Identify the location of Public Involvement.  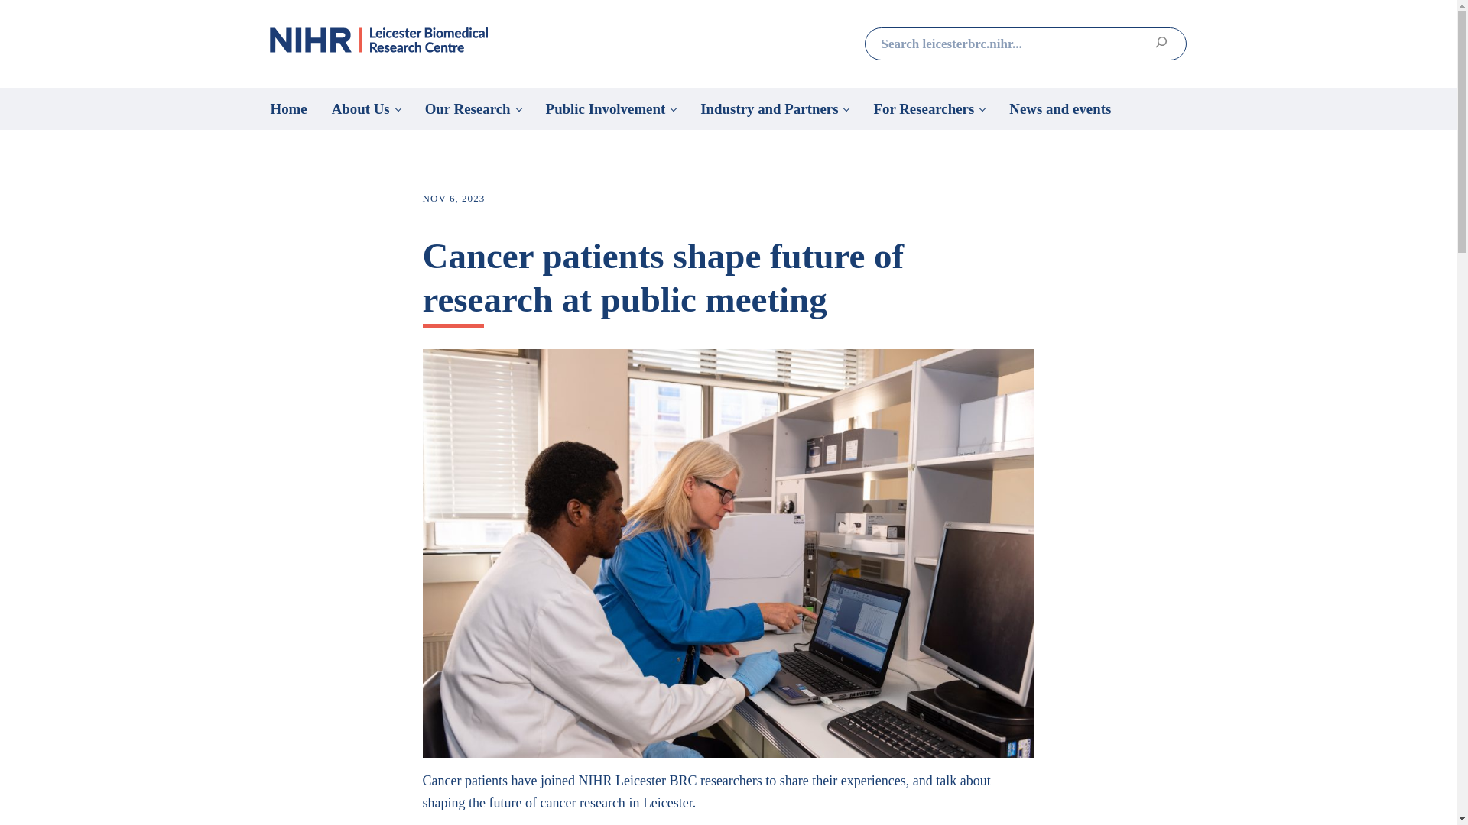
(611, 108).